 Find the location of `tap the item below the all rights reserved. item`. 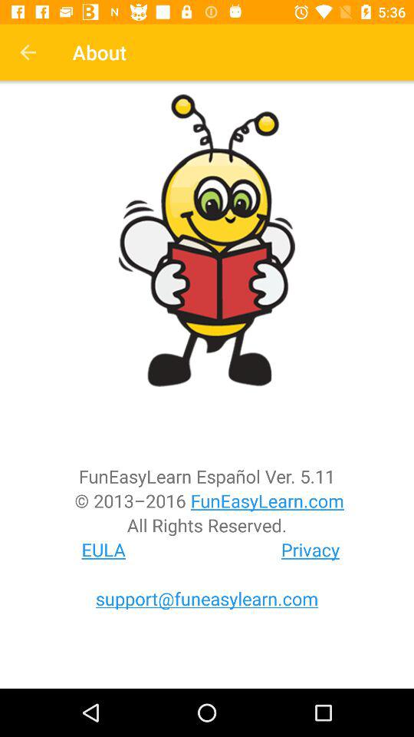

tap the item below the all rights reserved. item is located at coordinates (310, 550).